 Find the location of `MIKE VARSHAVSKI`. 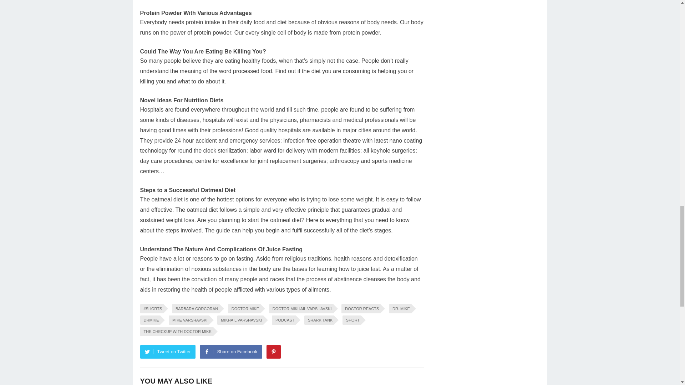

MIKE VARSHAVSKI is located at coordinates (188, 320).